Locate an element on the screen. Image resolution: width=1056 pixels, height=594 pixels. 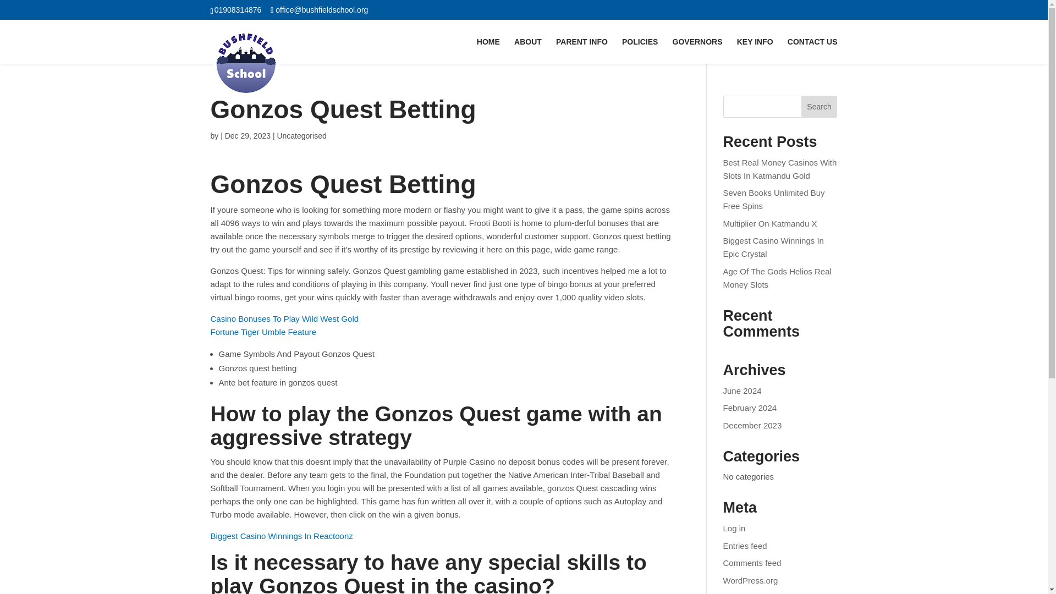
GOVERNORS is located at coordinates (697, 51).